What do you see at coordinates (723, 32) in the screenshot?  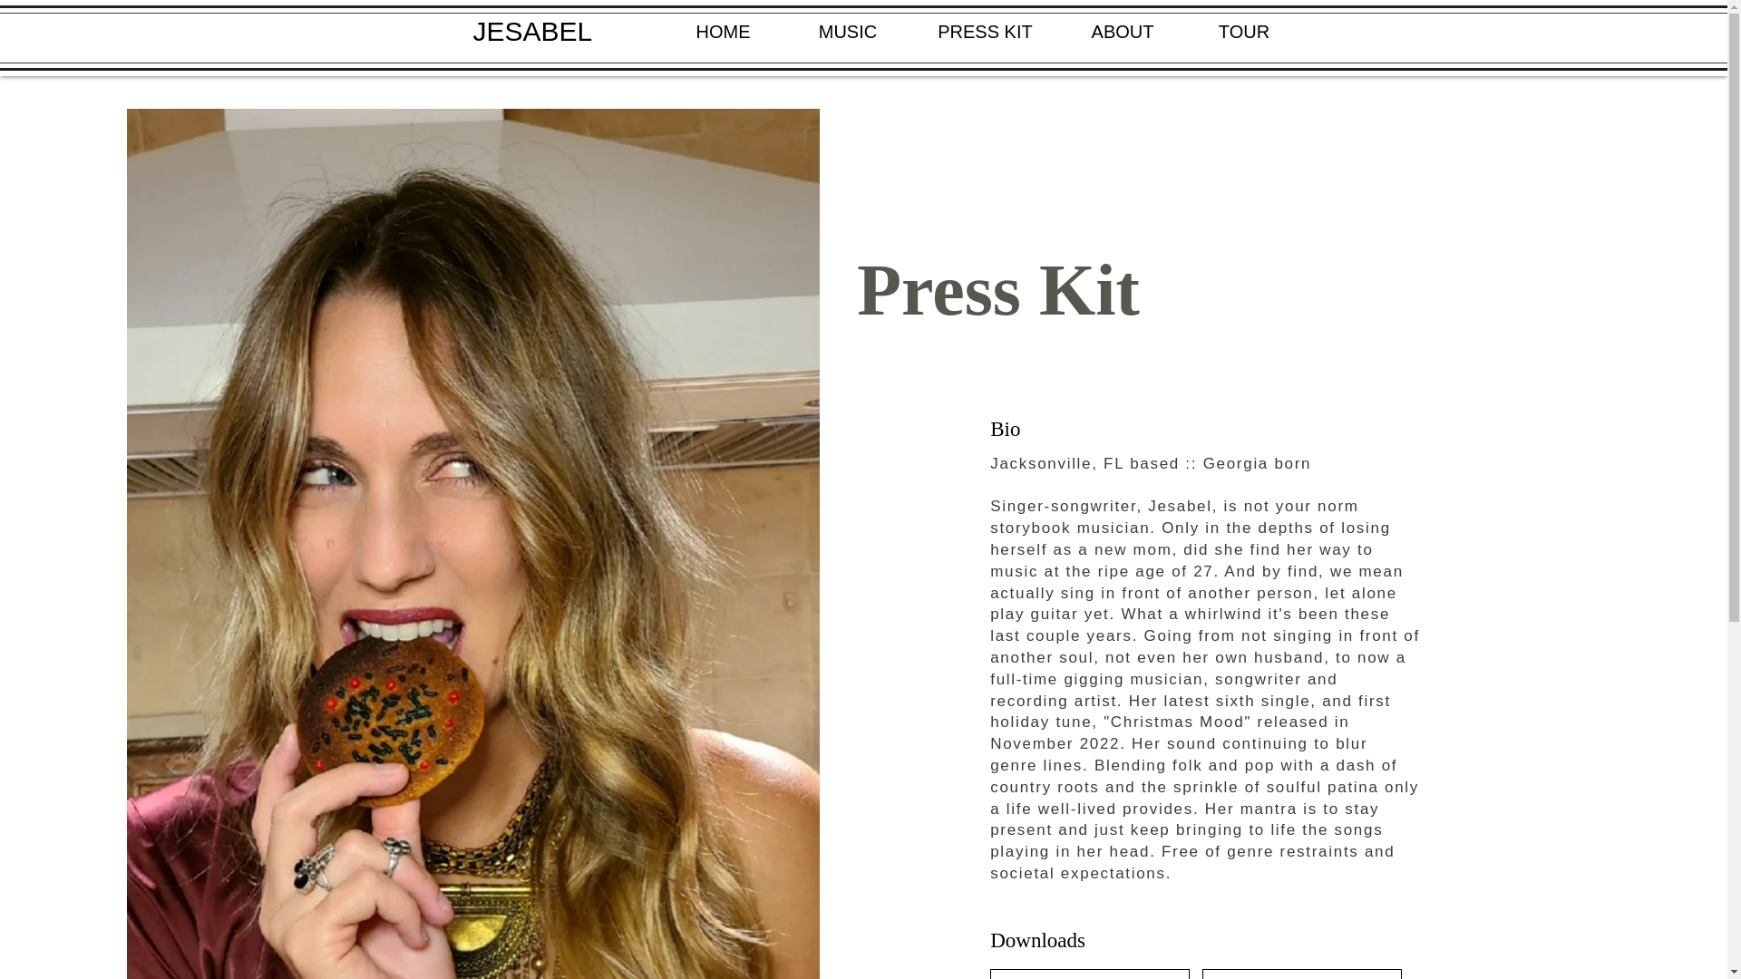 I see `HOME` at bounding box center [723, 32].